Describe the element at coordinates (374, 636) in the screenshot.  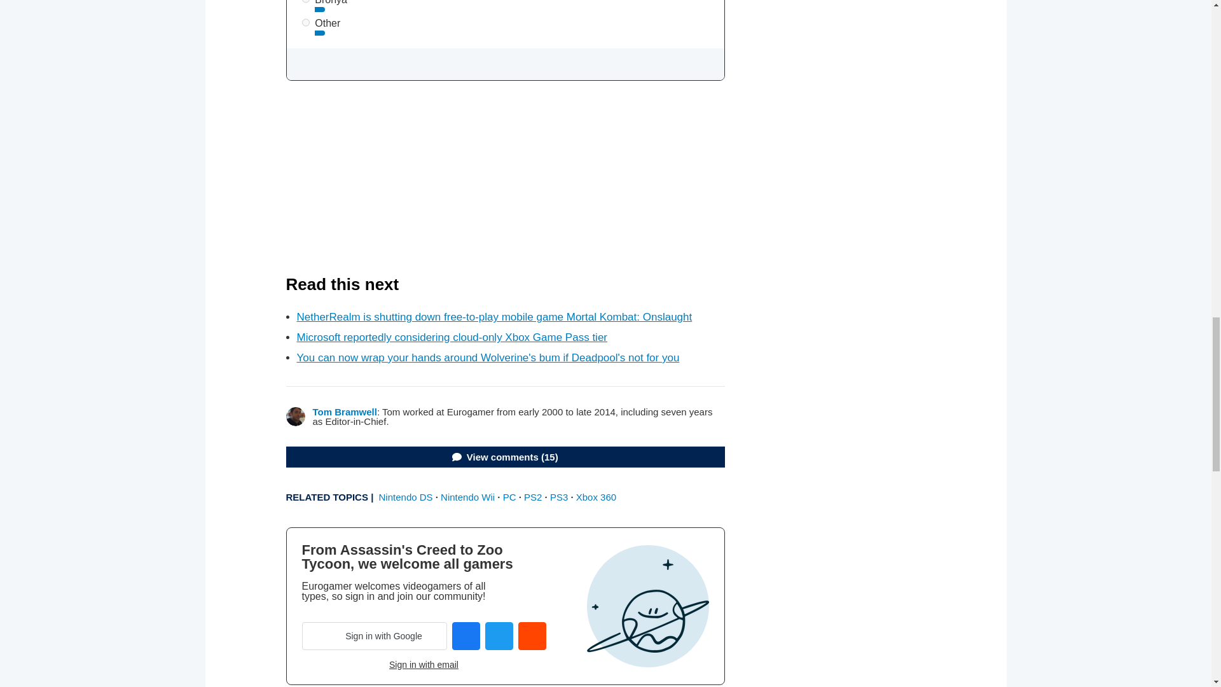
I see `Sign in with Google` at that location.